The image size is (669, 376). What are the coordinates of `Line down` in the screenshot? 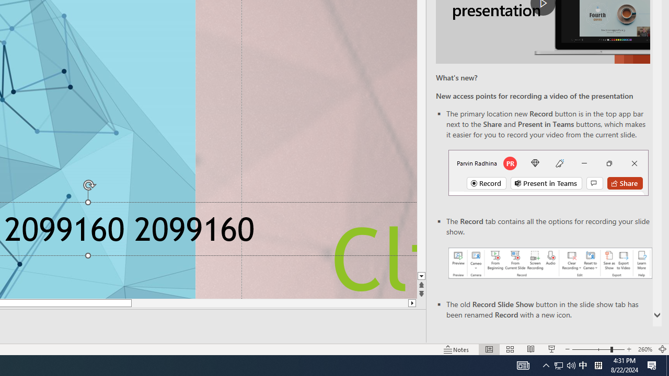 It's located at (421, 276).